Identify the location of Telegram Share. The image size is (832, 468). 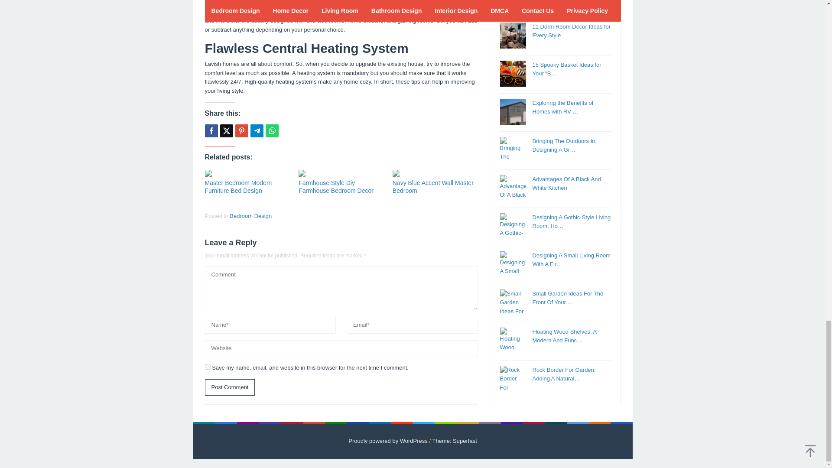
(257, 131).